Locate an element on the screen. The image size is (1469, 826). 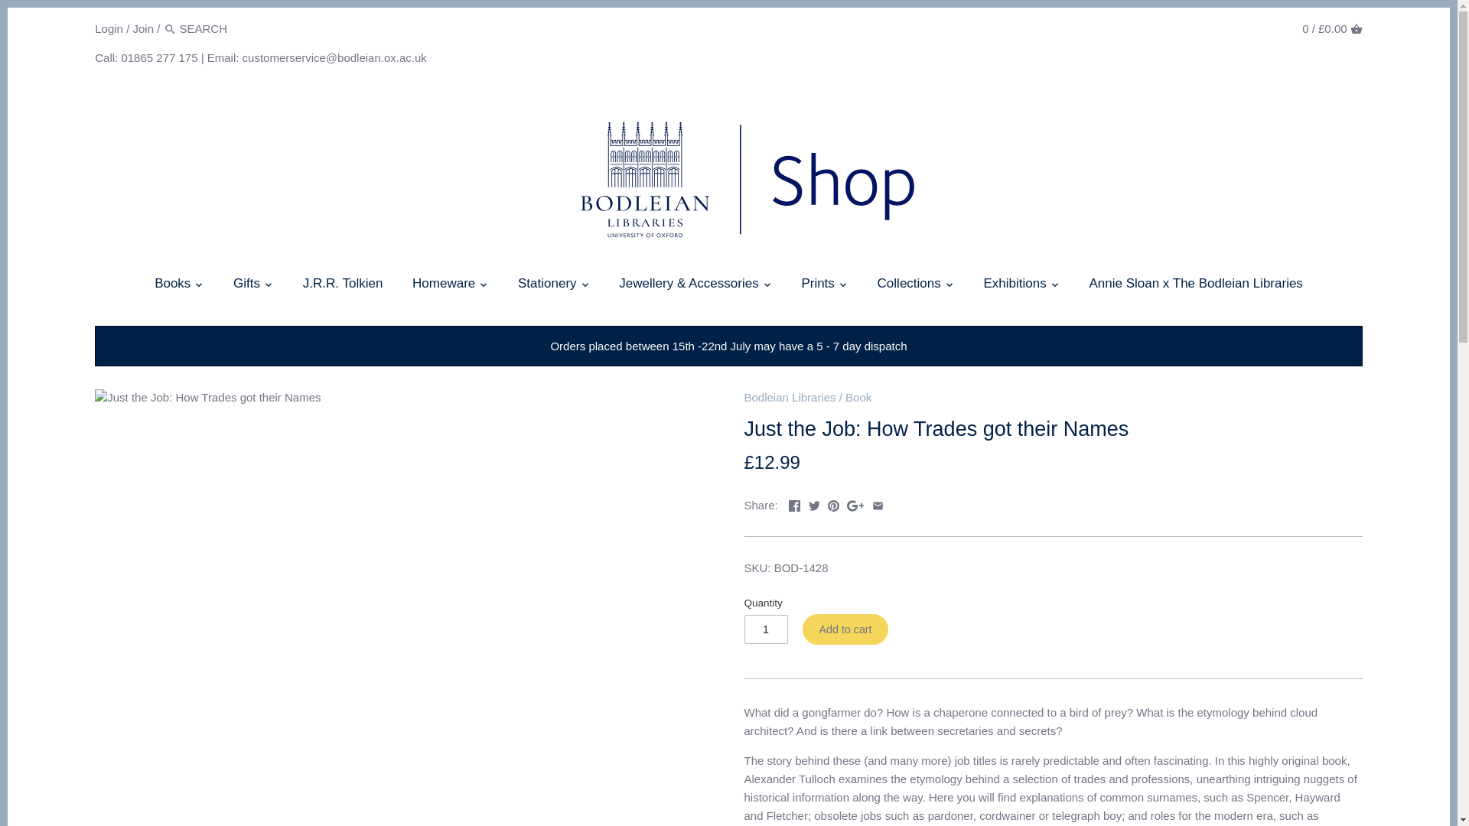
1 is located at coordinates (765, 629).